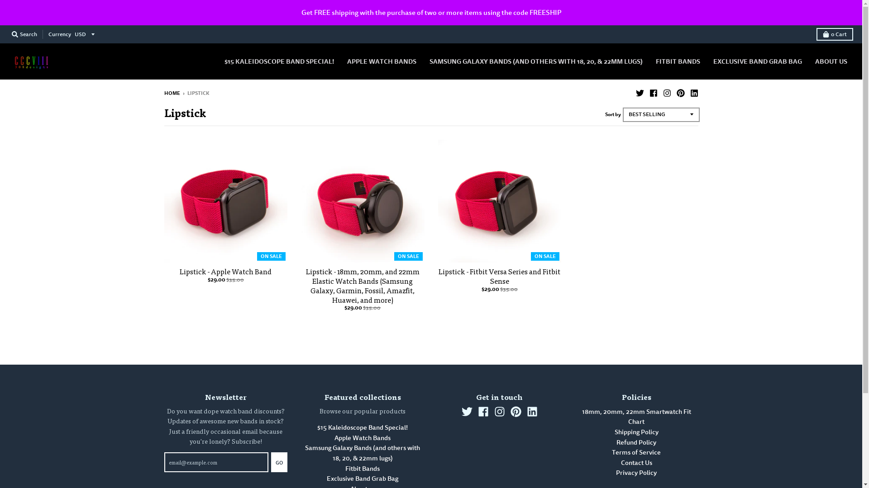 The height and width of the screenshot is (488, 869). Describe the element at coordinates (532, 412) in the screenshot. I see `LinkedIn - 308designs - CCCVIII` at that location.